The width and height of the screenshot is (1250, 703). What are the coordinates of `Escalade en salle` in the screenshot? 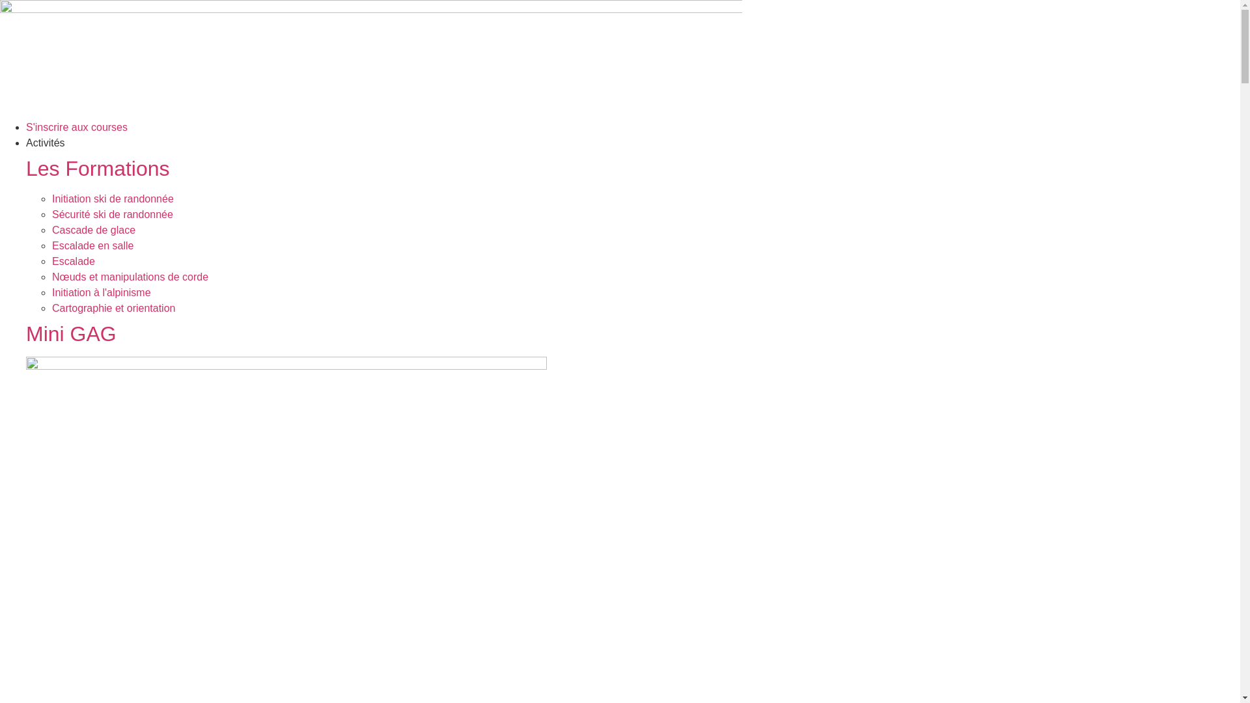 It's located at (92, 246).